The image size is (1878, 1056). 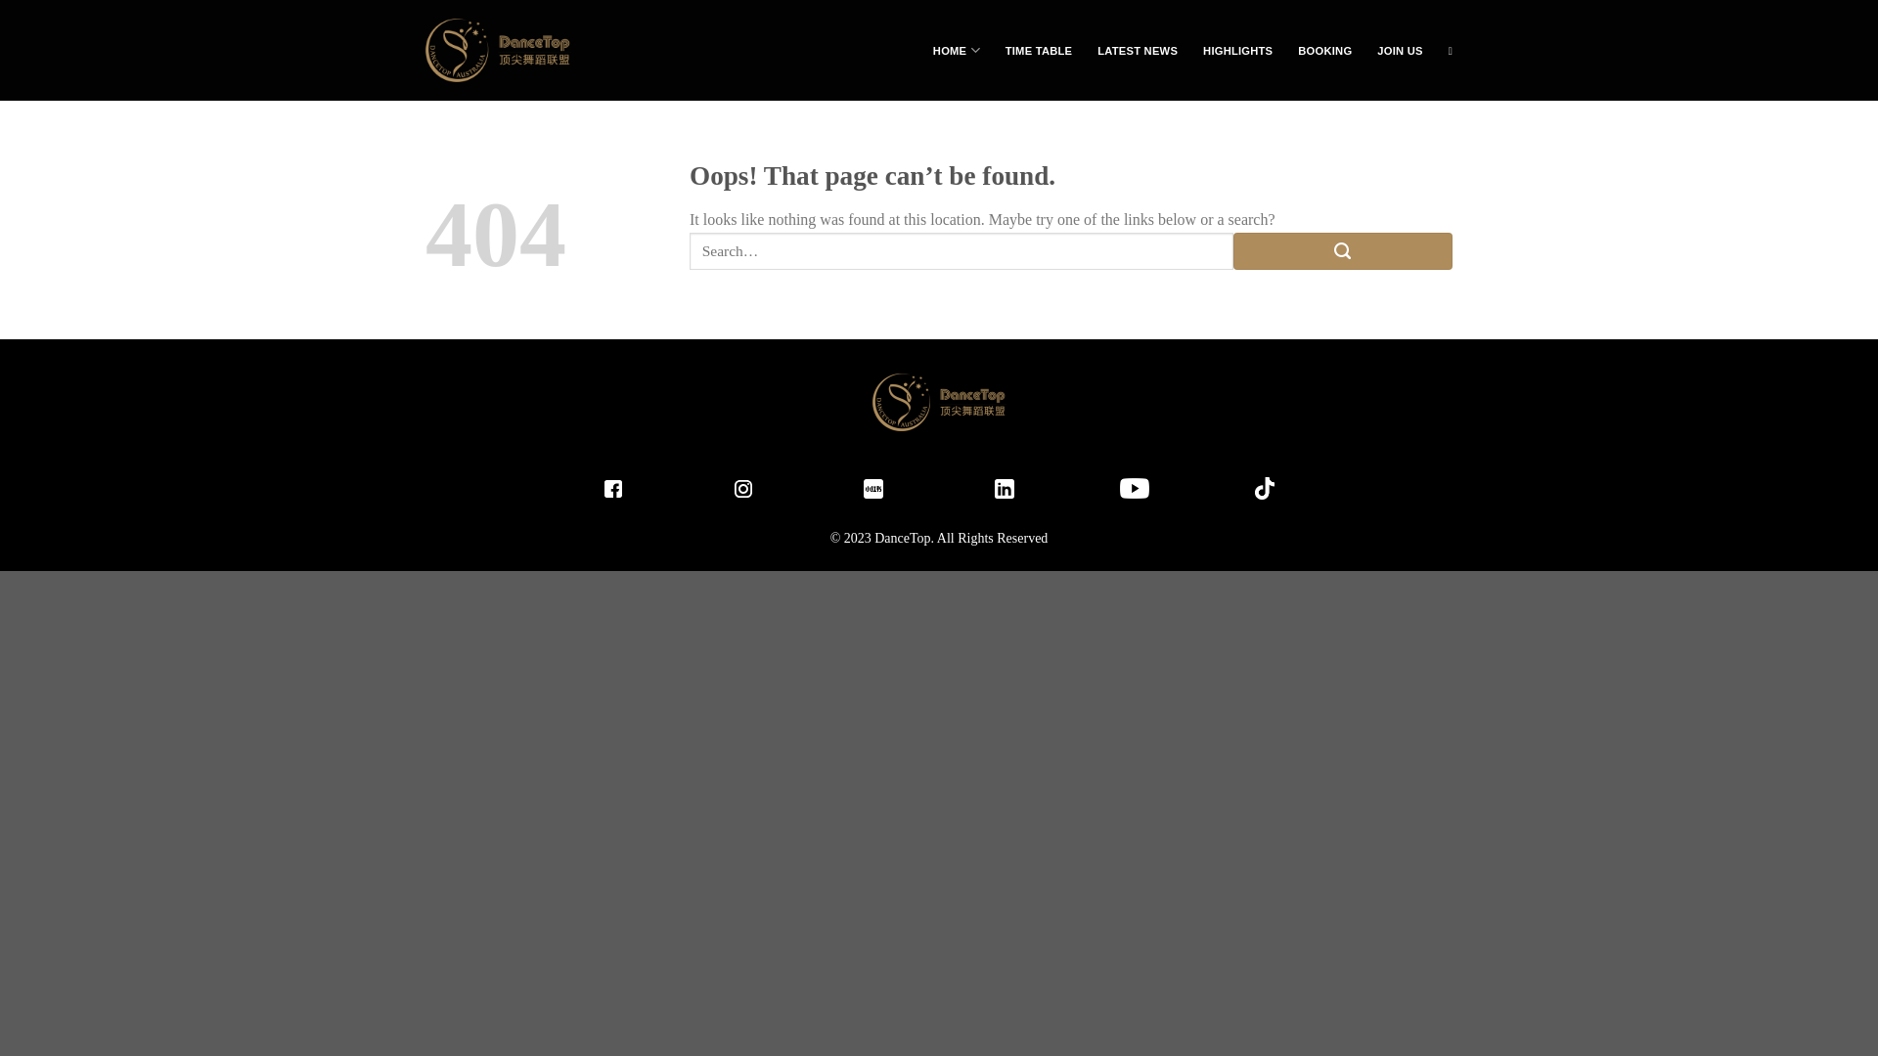 I want to click on HOME, so click(x=957, y=51).